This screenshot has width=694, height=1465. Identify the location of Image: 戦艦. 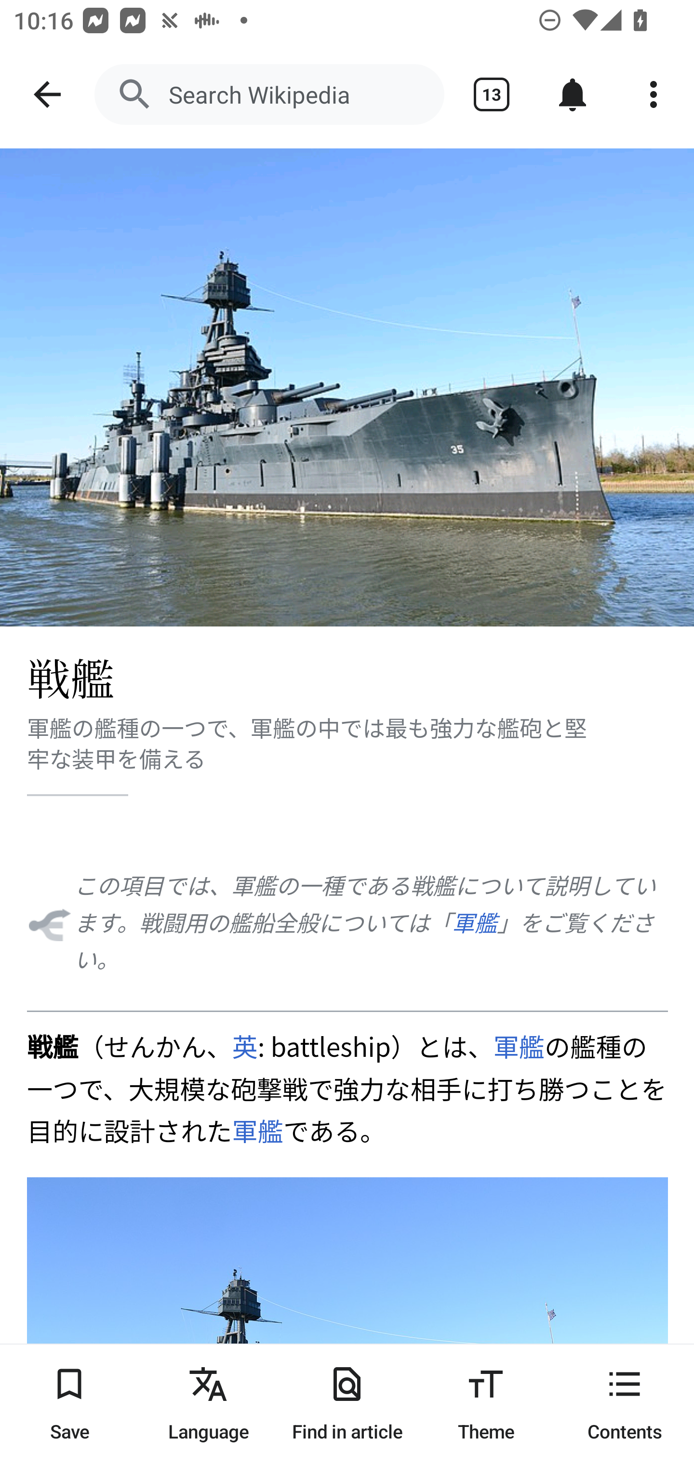
(347, 387).